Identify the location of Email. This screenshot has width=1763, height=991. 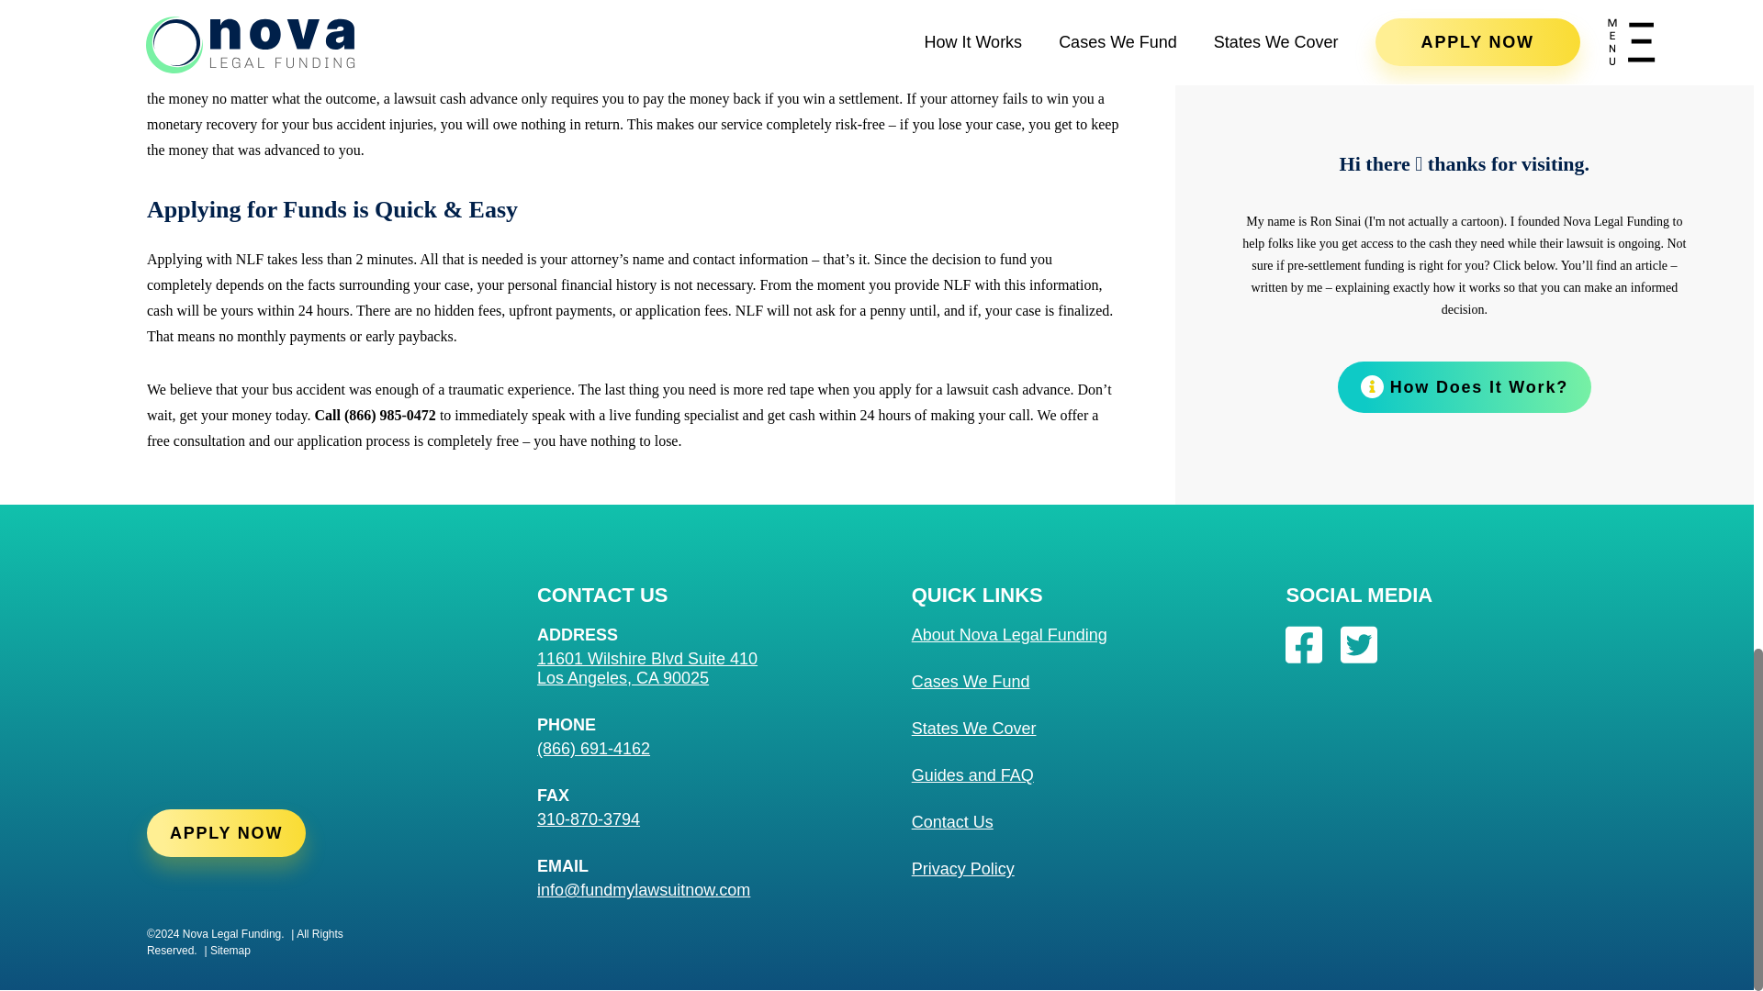
(724, 890).